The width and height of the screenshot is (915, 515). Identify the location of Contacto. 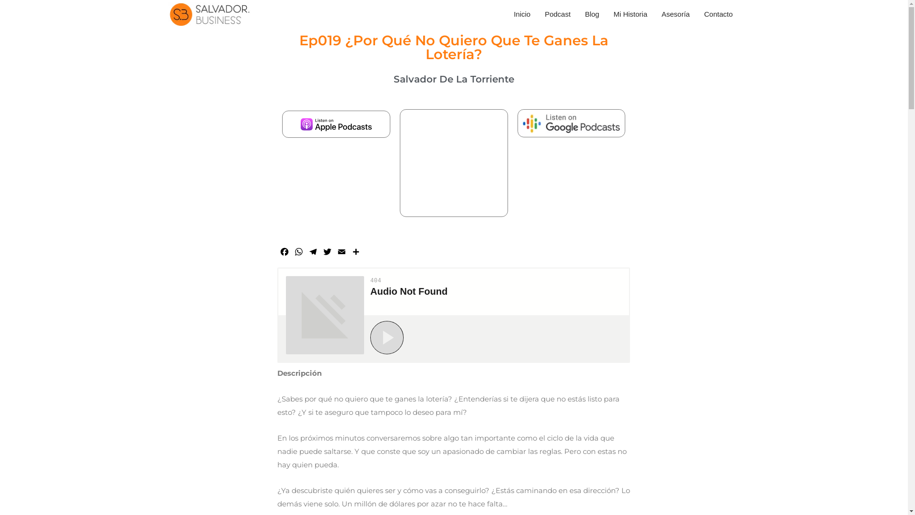
(718, 14).